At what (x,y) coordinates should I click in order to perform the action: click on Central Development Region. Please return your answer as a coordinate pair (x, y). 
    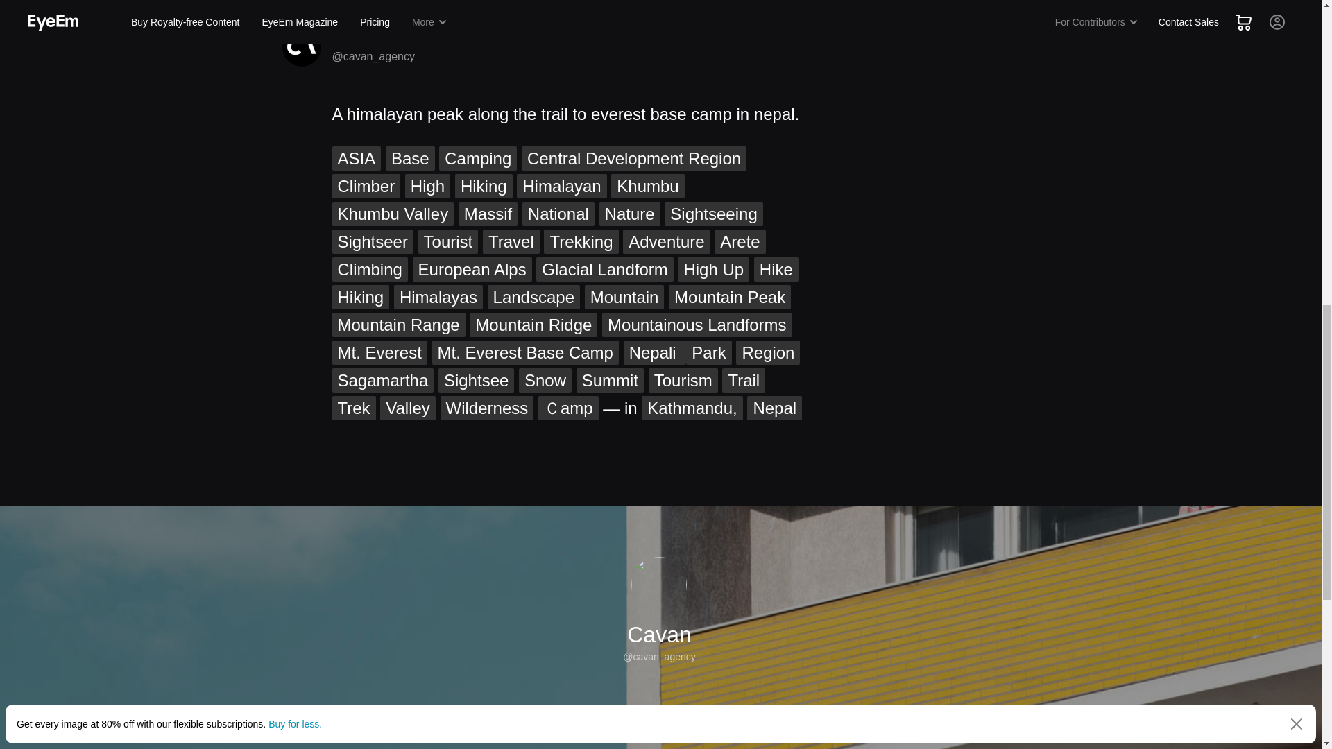
    Looking at the image, I should click on (634, 158).